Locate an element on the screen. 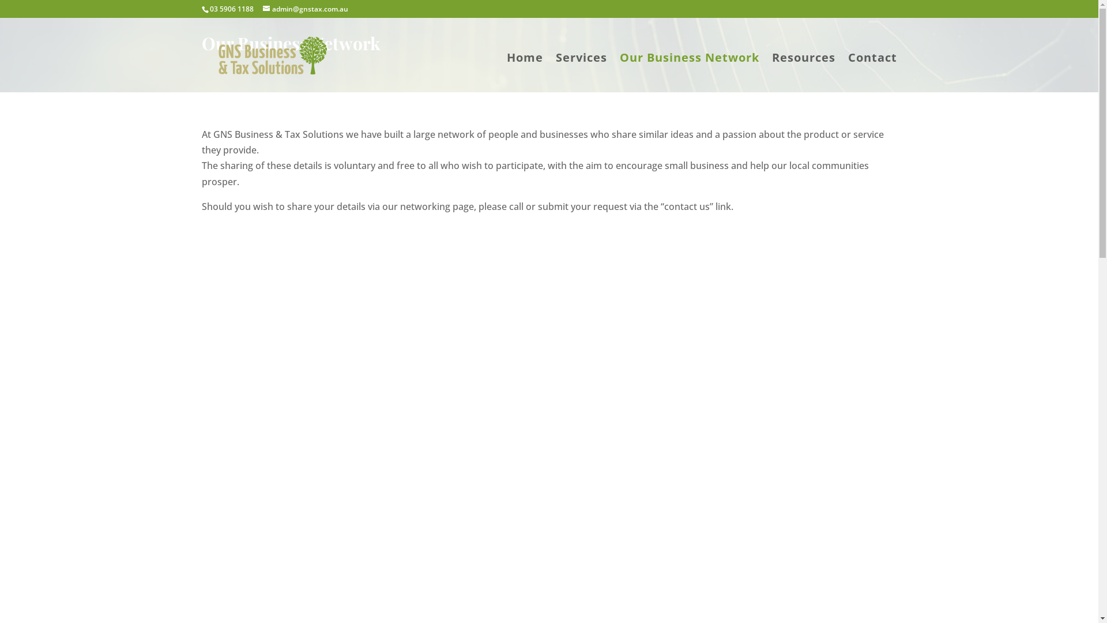 Image resolution: width=1107 pixels, height=623 pixels. Services is located at coordinates (581, 72).